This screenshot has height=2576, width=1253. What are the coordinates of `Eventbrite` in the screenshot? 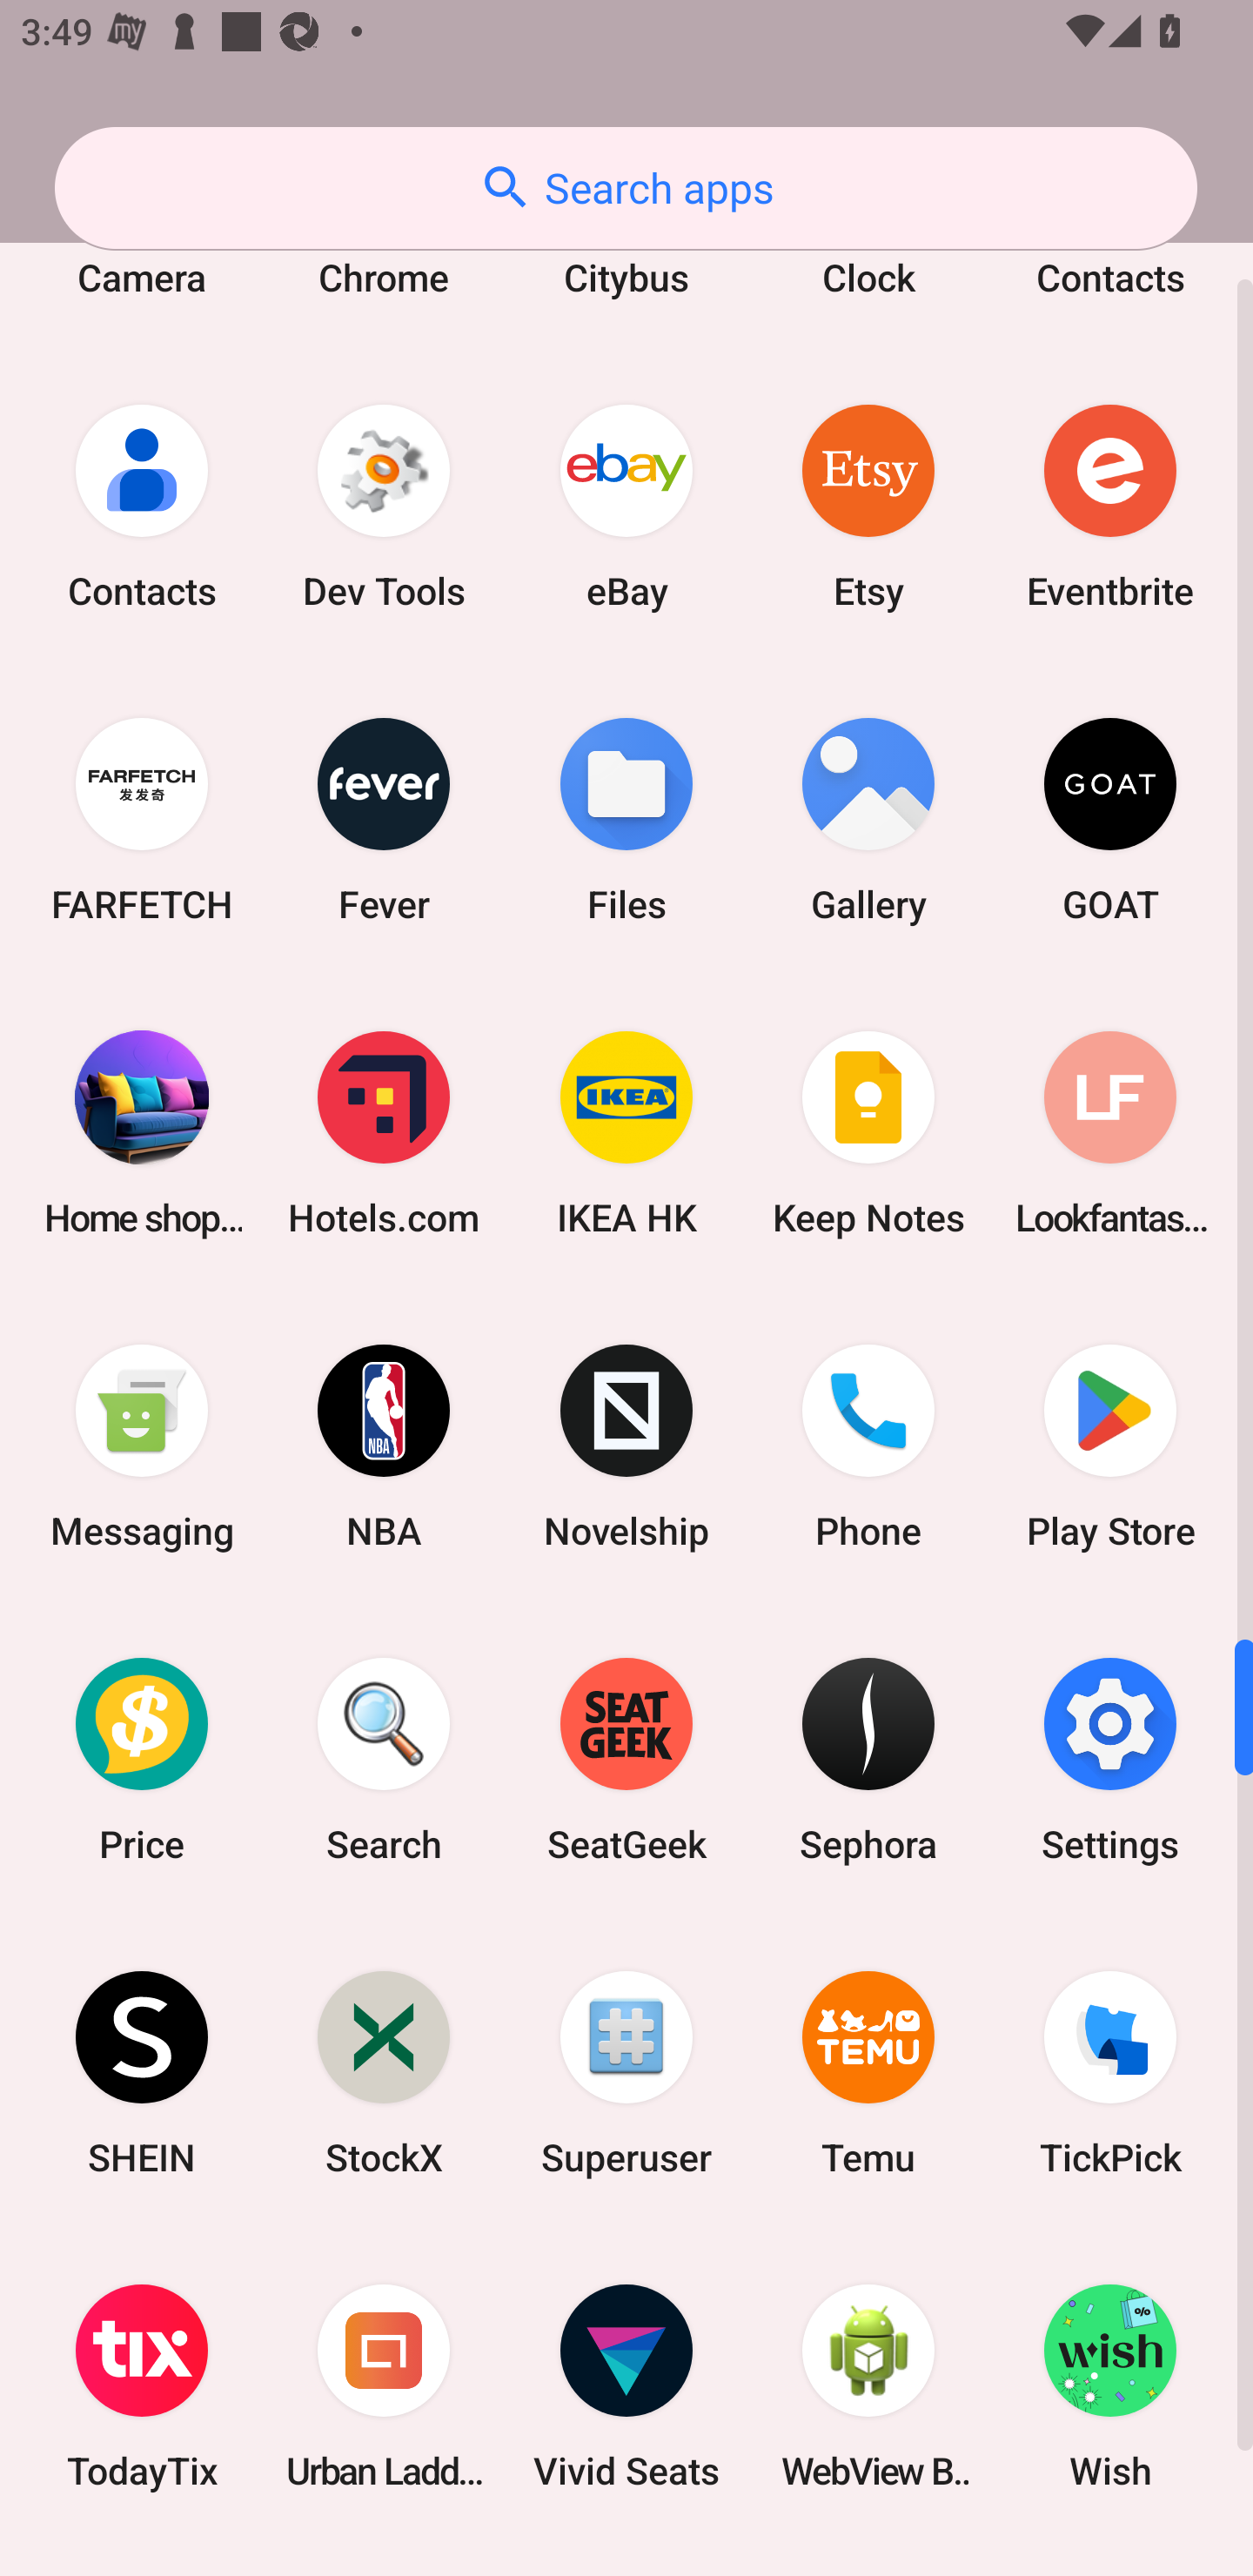 It's located at (1110, 506).